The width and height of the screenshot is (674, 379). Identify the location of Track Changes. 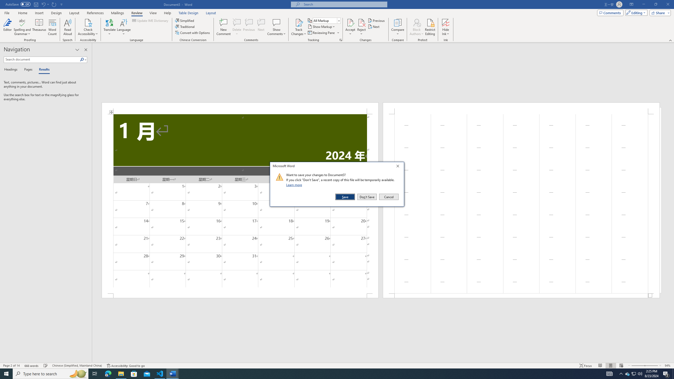
(11, 366).